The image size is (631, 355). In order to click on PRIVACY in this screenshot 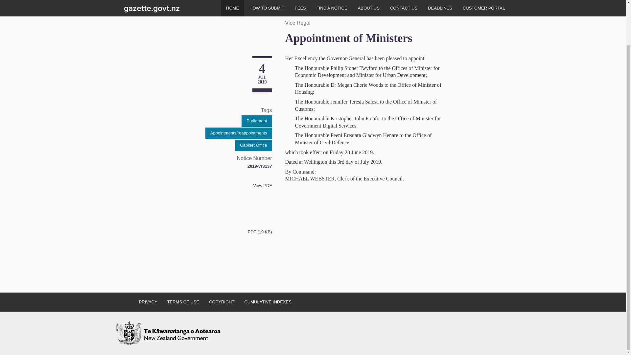, I will do `click(148, 302)`.